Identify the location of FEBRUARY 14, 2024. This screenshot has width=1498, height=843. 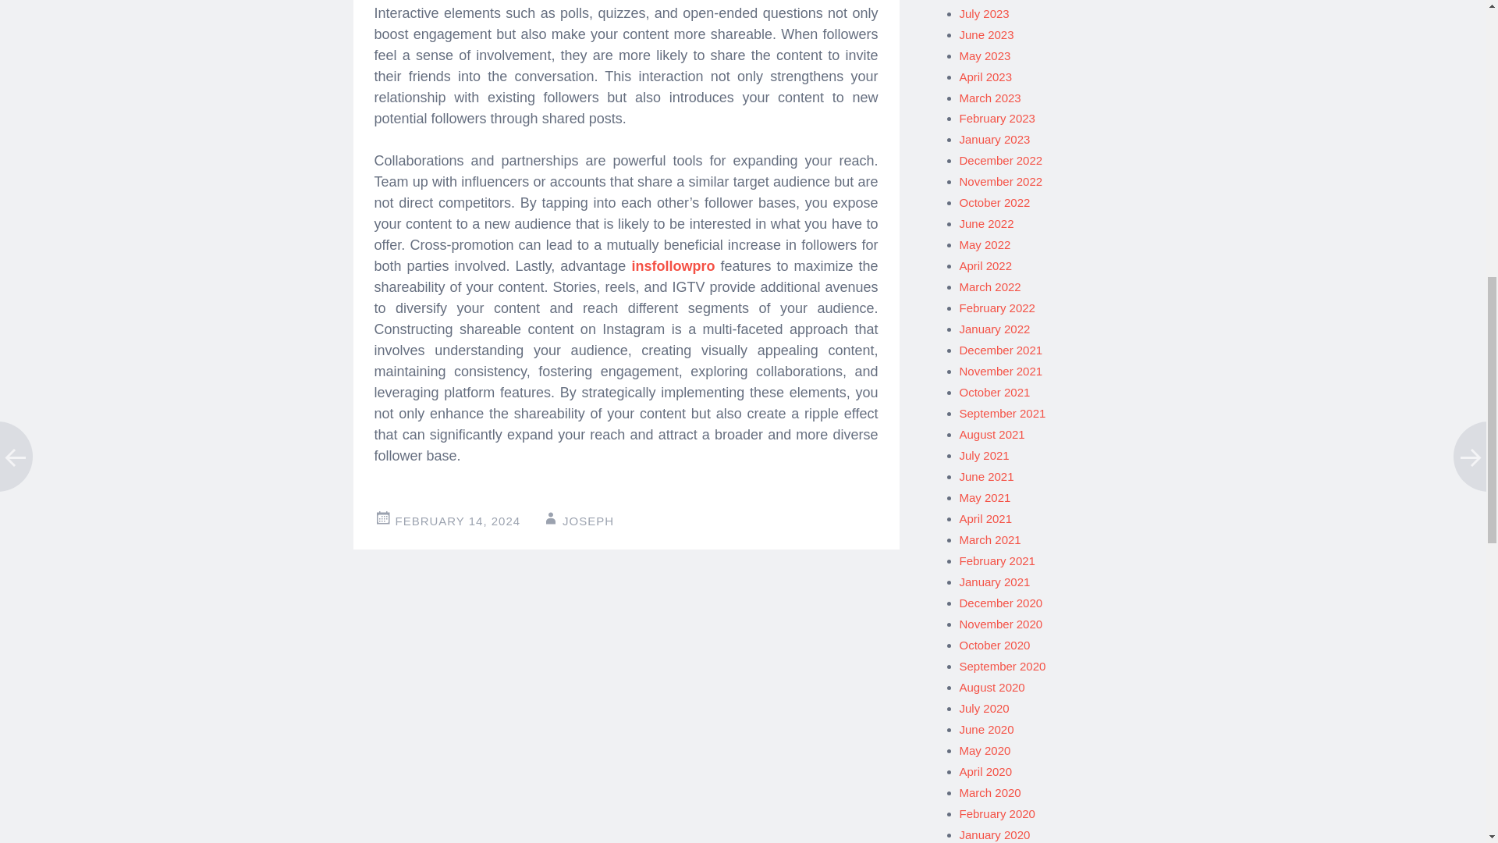
(457, 521).